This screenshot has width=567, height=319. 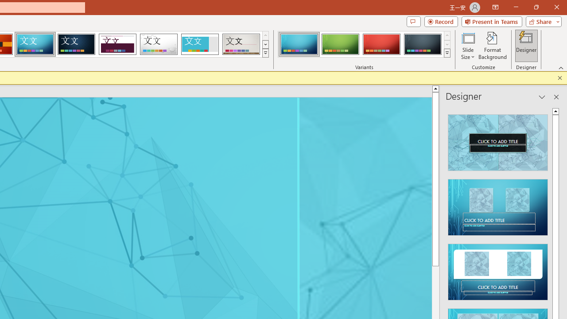 What do you see at coordinates (498, 269) in the screenshot?
I see `Design Idea` at bounding box center [498, 269].